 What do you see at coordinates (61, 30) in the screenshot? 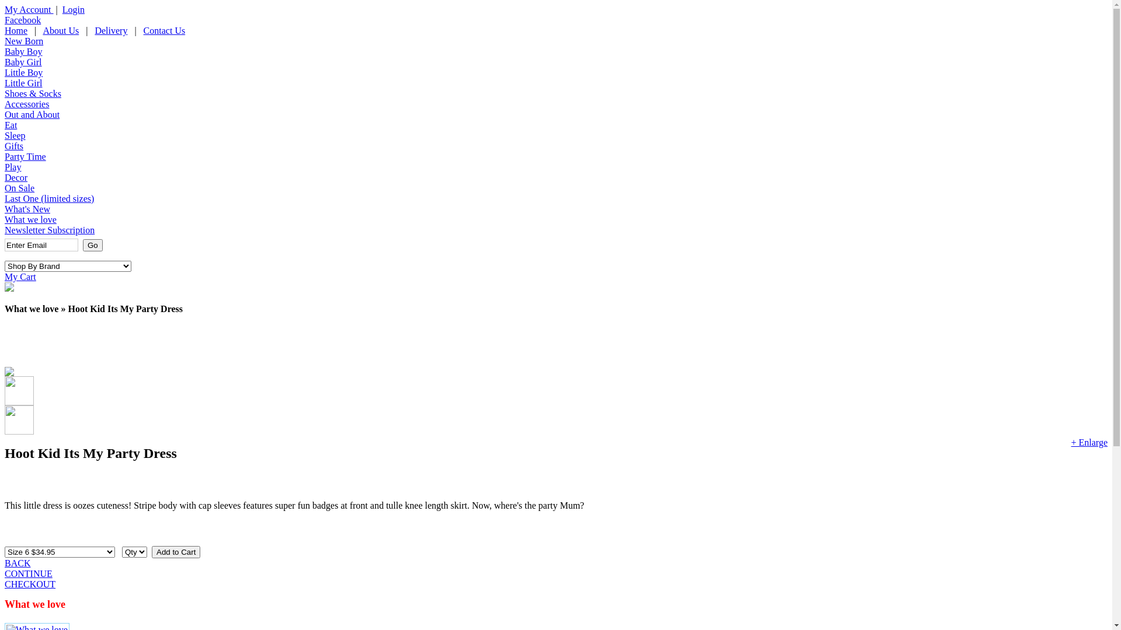
I see `About Us` at bounding box center [61, 30].